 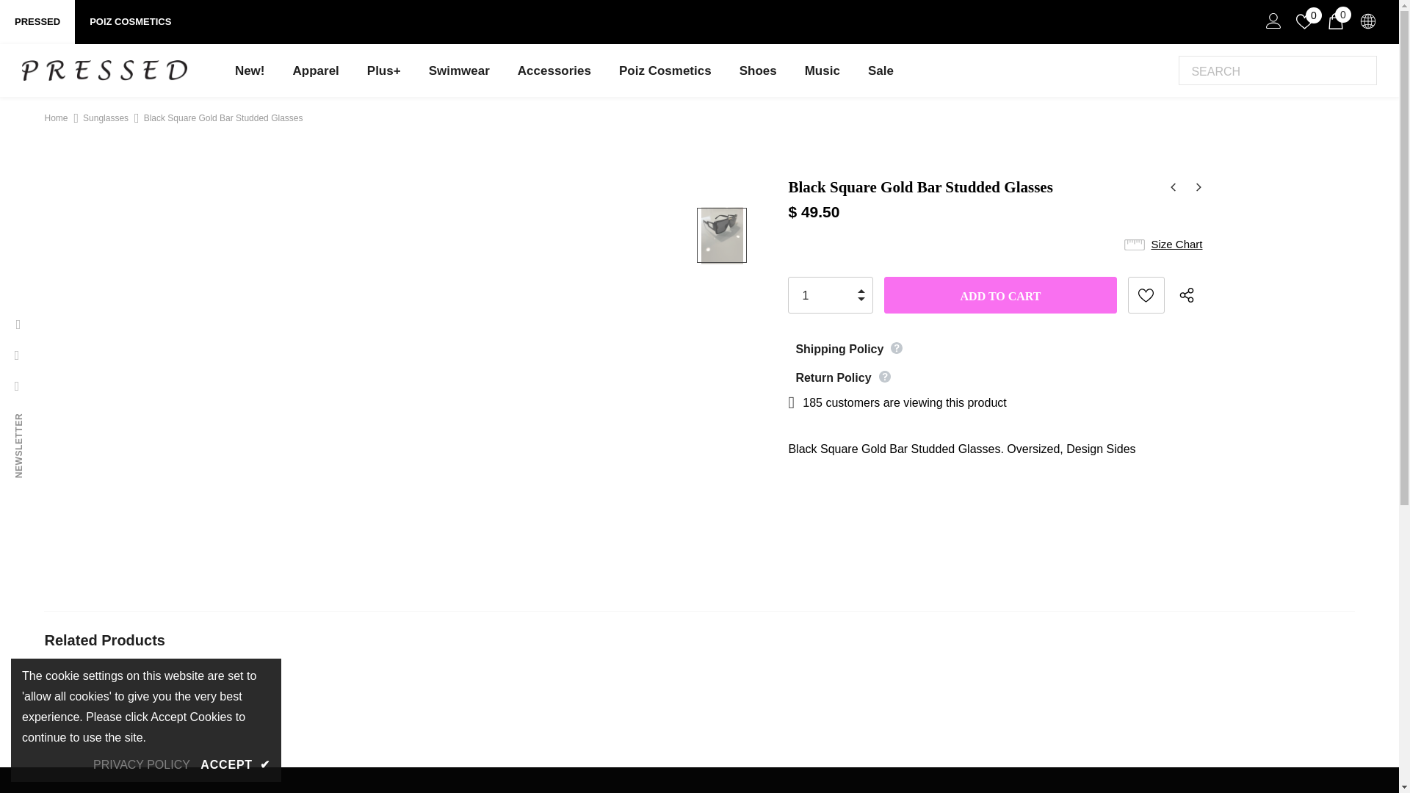 What do you see at coordinates (827, 295) in the screenshot?
I see `1` at bounding box center [827, 295].